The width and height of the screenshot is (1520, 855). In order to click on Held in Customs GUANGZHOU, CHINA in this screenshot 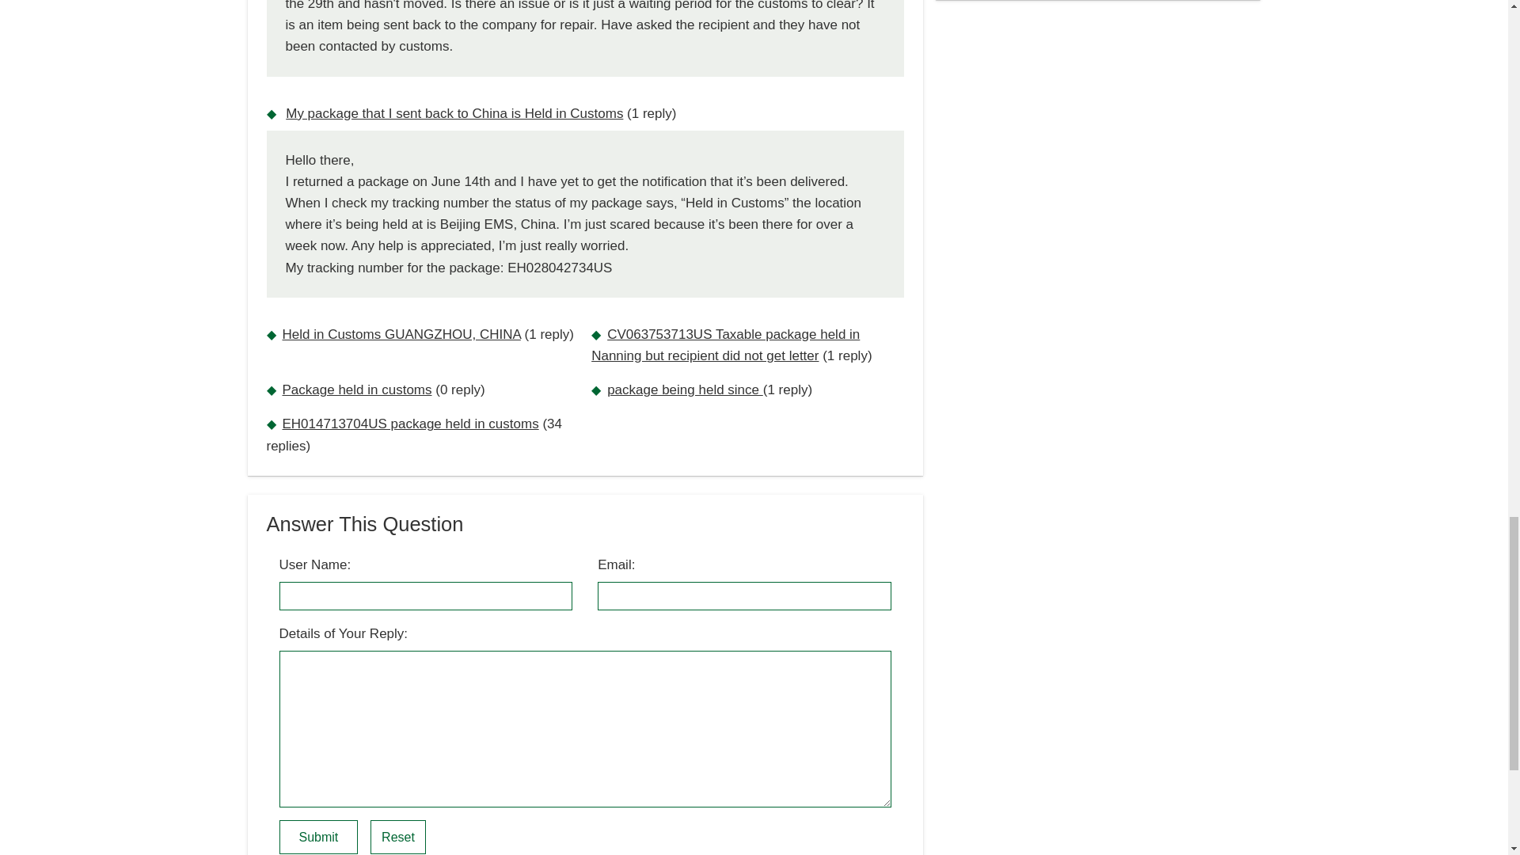, I will do `click(401, 334)`.